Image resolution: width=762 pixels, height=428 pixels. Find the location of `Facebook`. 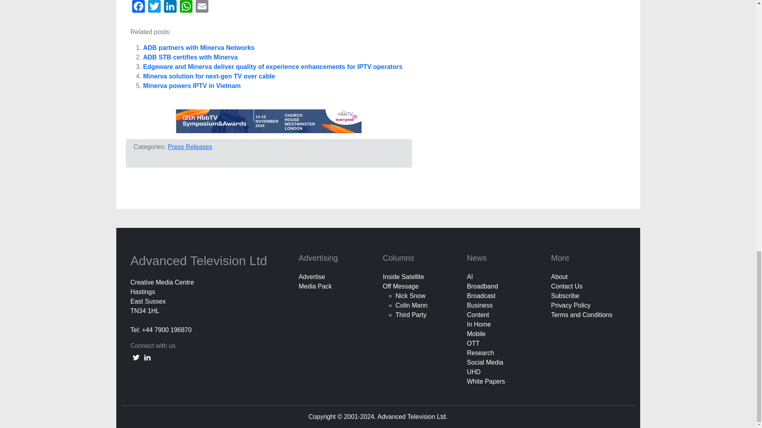

Facebook is located at coordinates (138, 7).